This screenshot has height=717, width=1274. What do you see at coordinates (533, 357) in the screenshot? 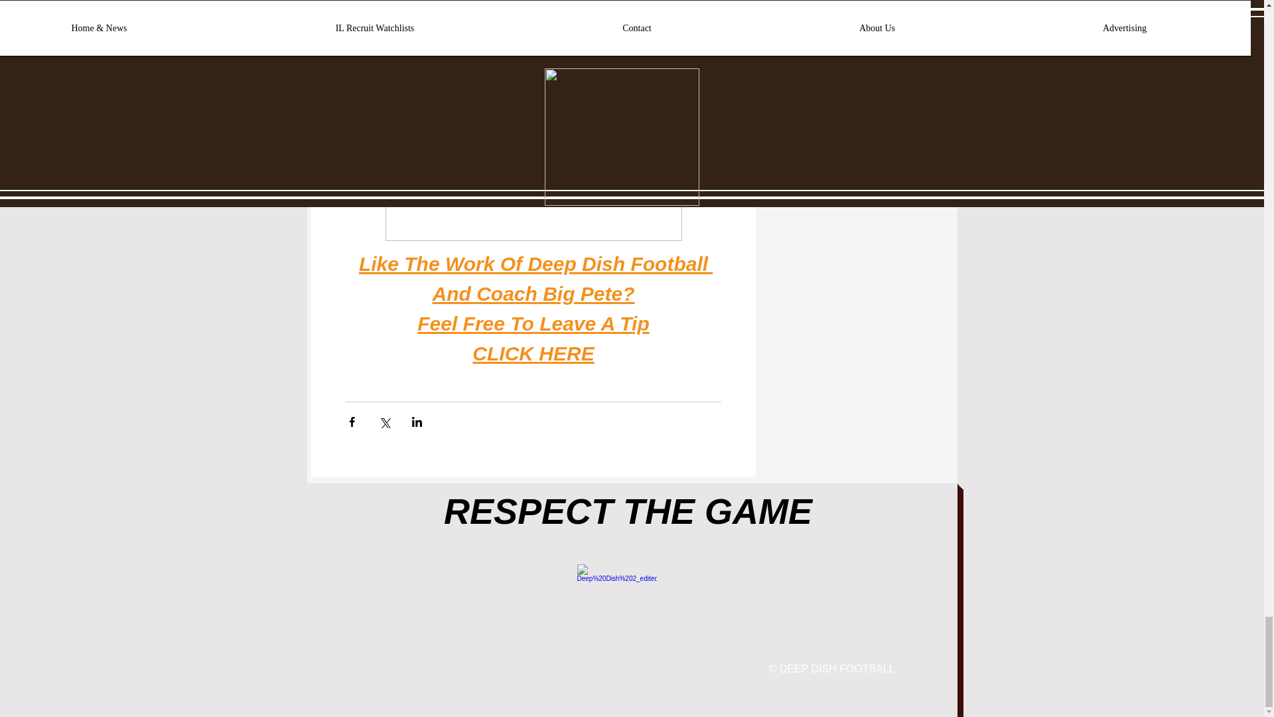
I see `CLICK HERE` at bounding box center [533, 357].